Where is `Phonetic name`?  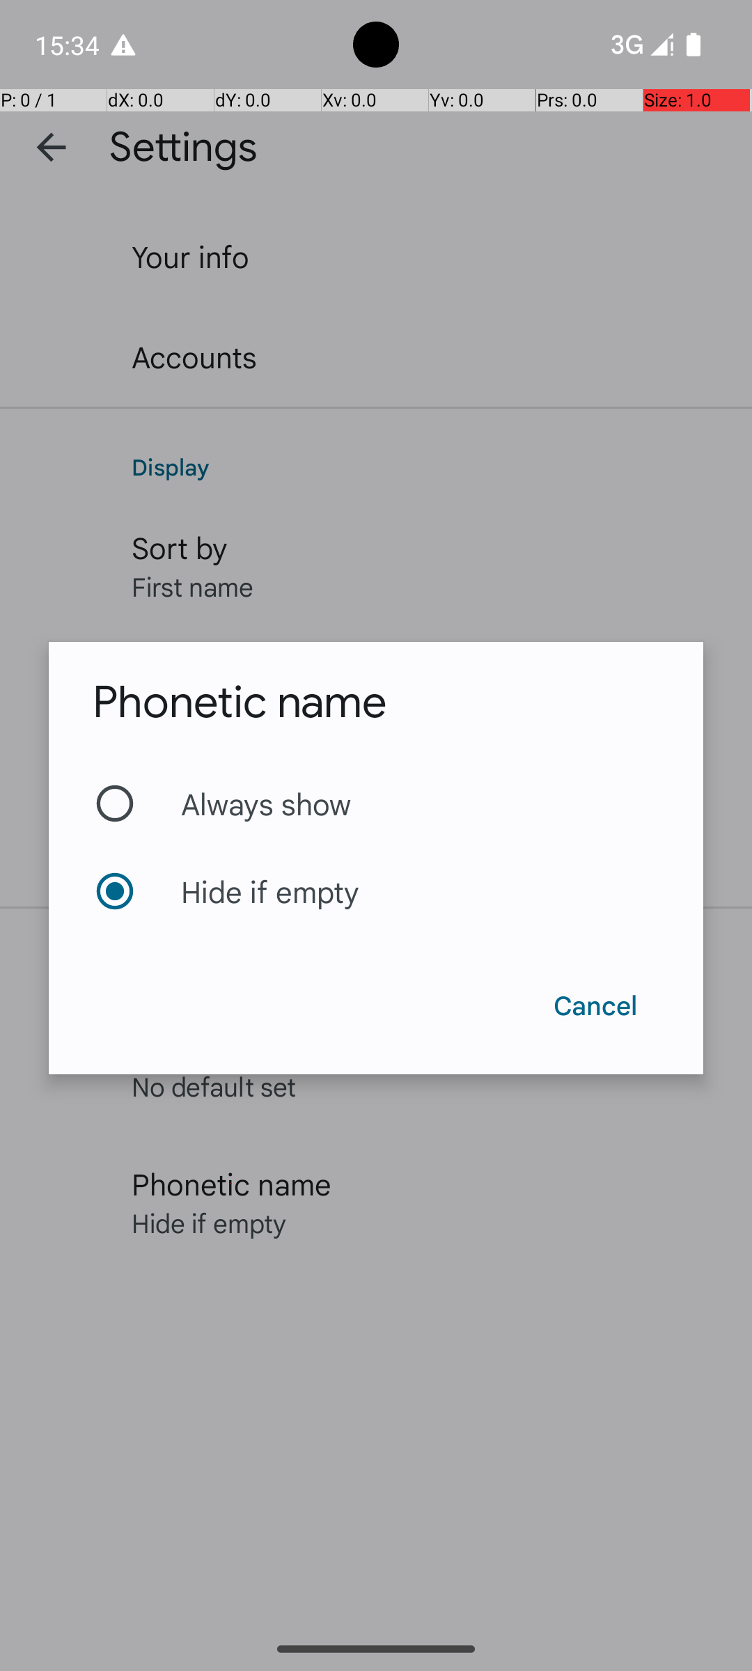 Phonetic name is located at coordinates (240, 703).